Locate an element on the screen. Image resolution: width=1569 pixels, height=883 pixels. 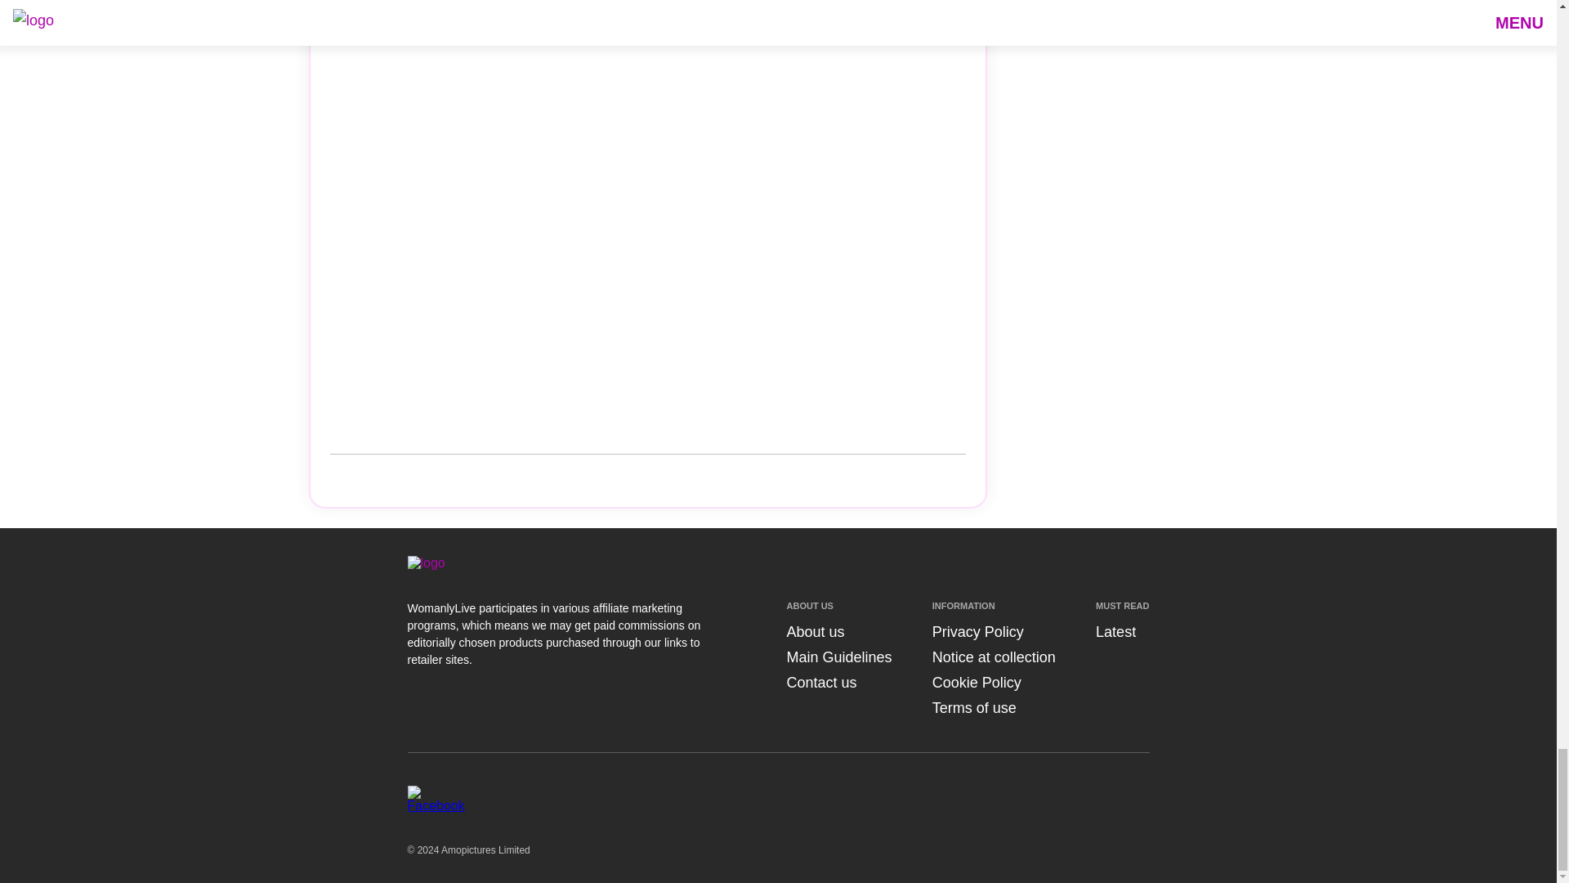
Notice at collection is located at coordinates (994, 657).